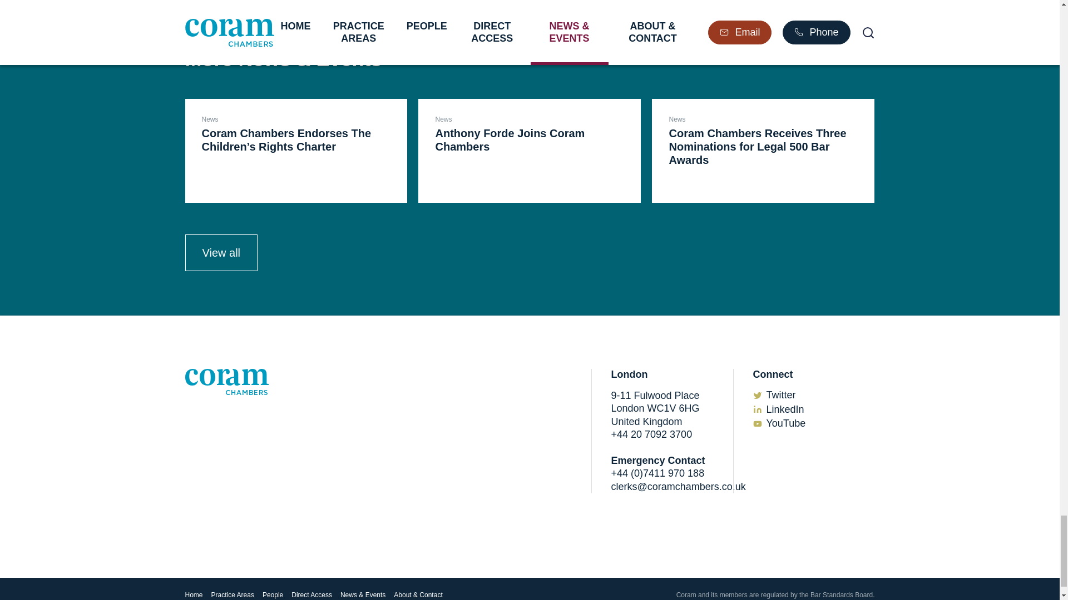 The image size is (1068, 600). What do you see at coordinates (221, 253) in the screenshot?
I see `View all` at bounding box center [221, 253].